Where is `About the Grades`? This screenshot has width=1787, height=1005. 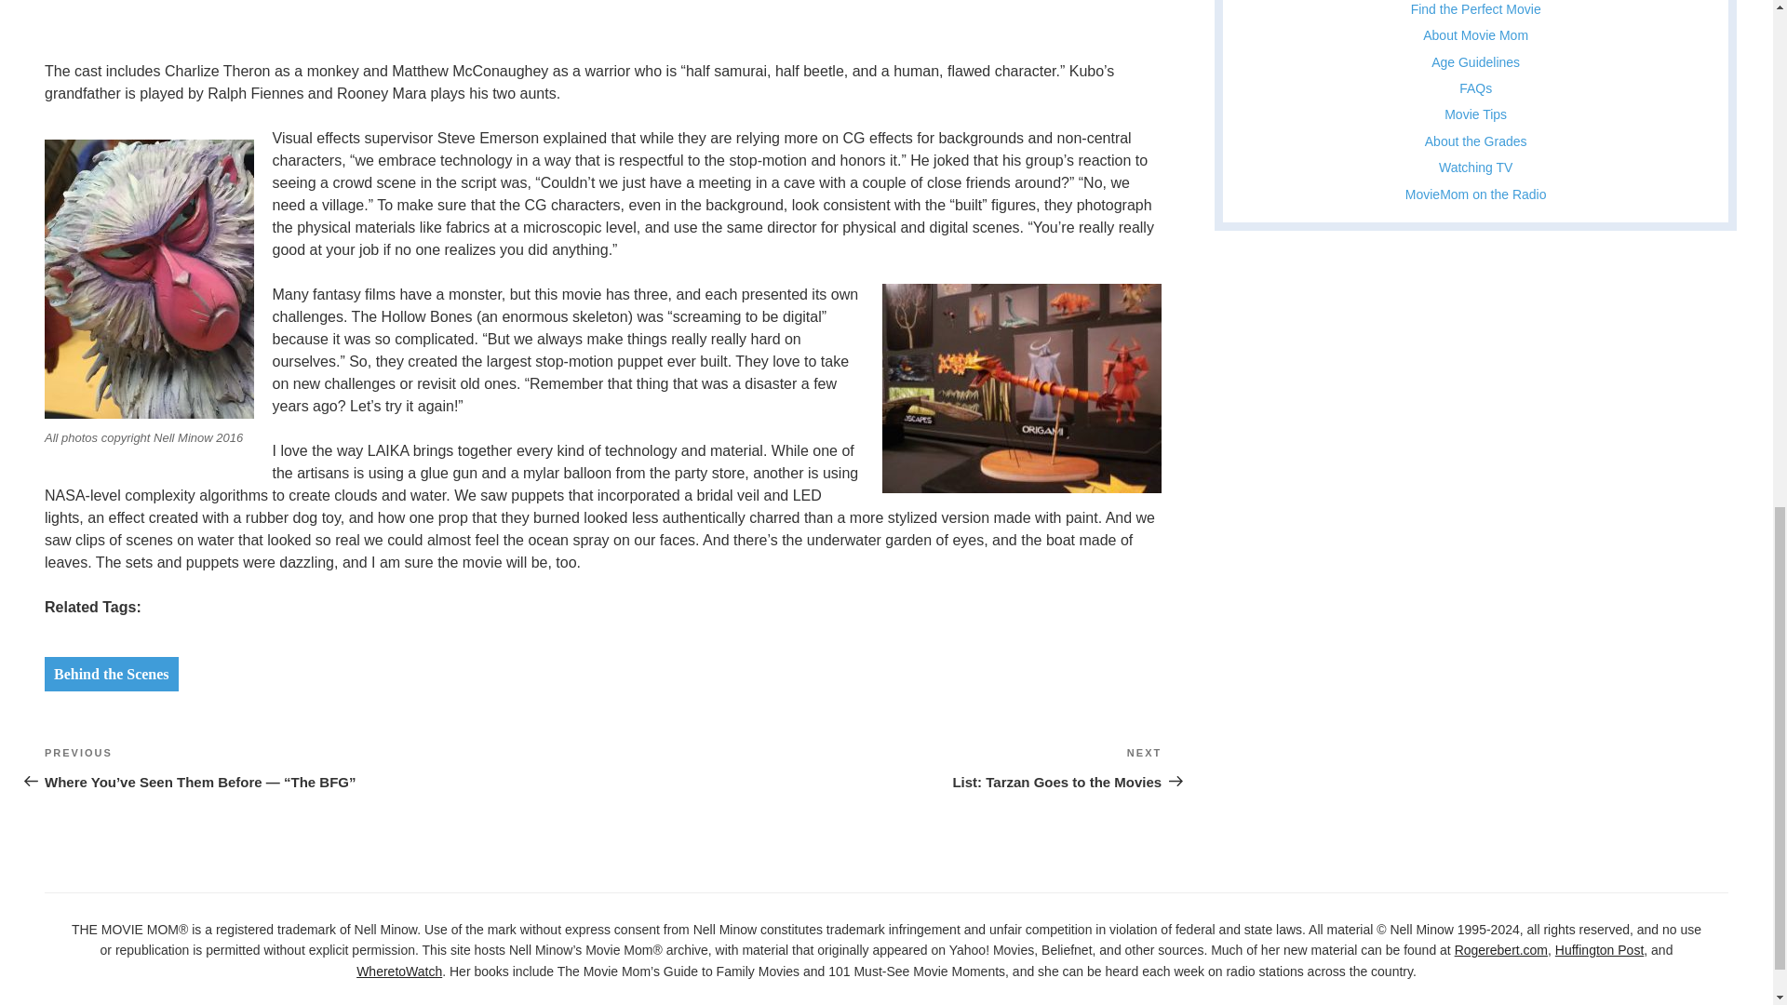
About the Grades is located at coordinates (882, 767).